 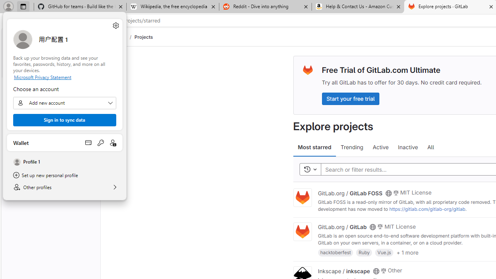 I want to click on Manage profile settings, so click(x=115, y=26).